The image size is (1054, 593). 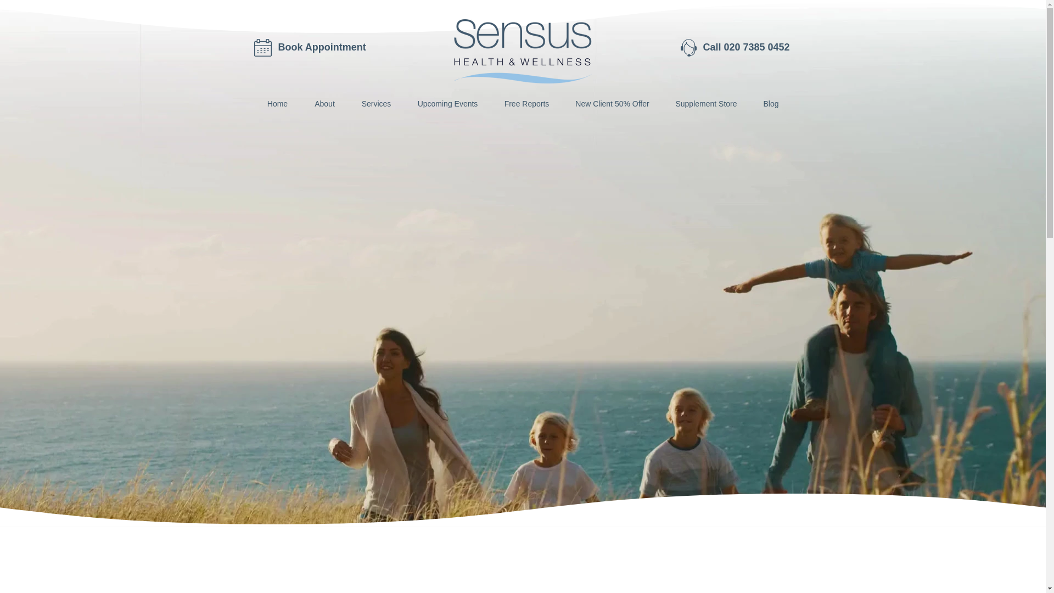 What do you see at coordinates (770, 103) in the screenshot?
I see `Blog` at bounding box center [770, 103].